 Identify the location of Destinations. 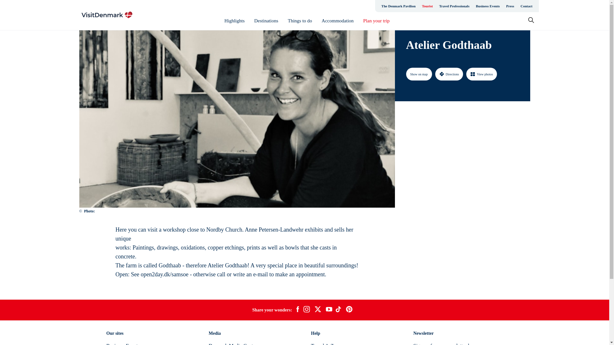
(266, 21).